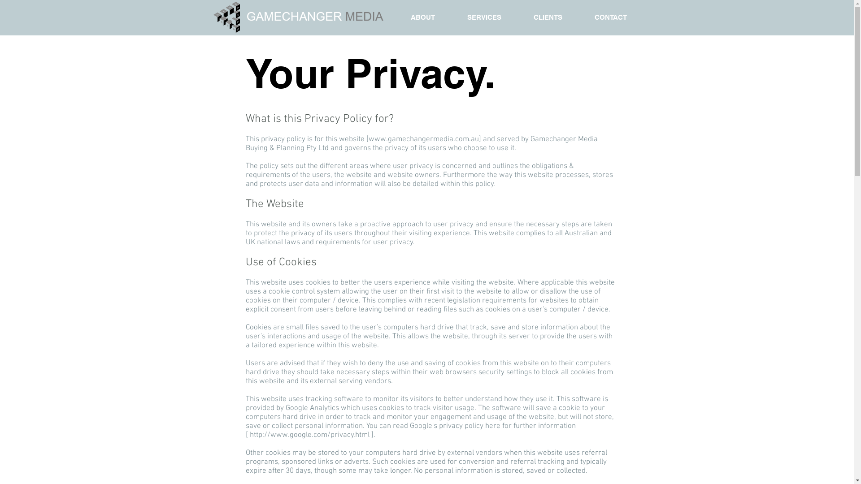  What do you see at coordinates (312, 435) in the screenshot?
I see `http://www.google.com/privacy.html ].` at bounding box center [312, 435].